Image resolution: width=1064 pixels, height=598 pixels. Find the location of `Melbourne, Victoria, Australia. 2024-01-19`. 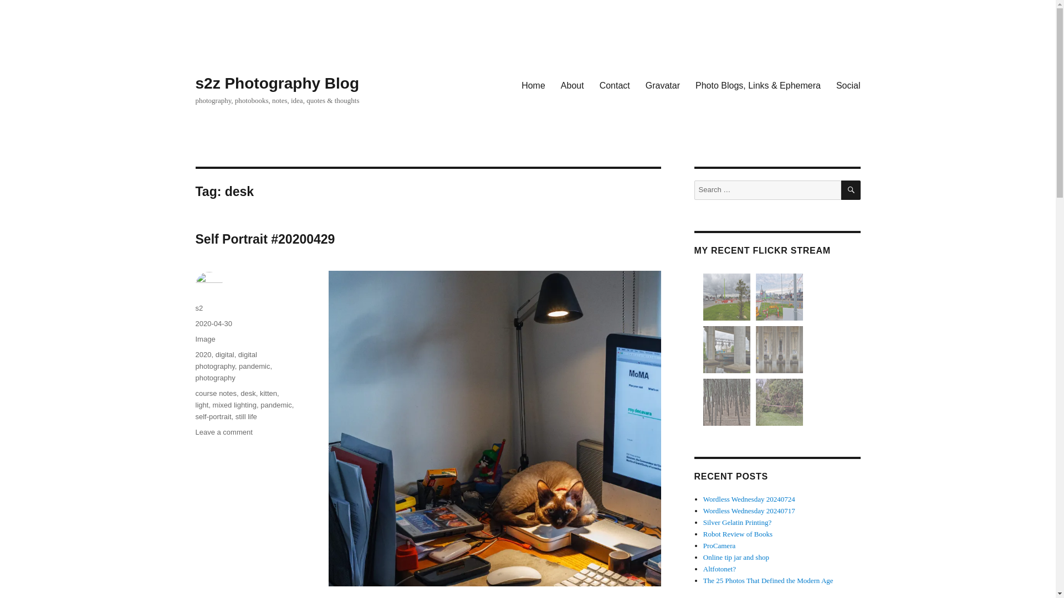

Melbourne, Victoria, Australia. 2024-01-19 is located at coordinates (727, 297).